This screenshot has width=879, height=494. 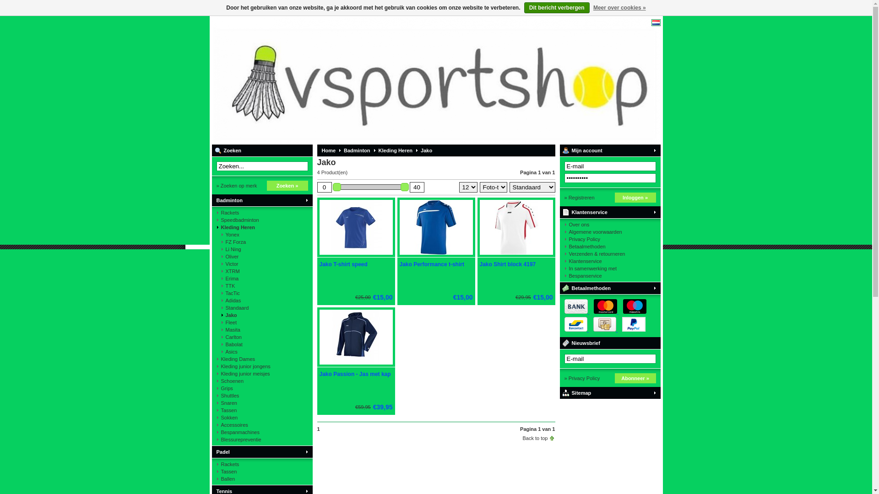 What do you see at coordinates (424, 150) in the screenshot?
I see `Jako` at bounding box center [424, 150].